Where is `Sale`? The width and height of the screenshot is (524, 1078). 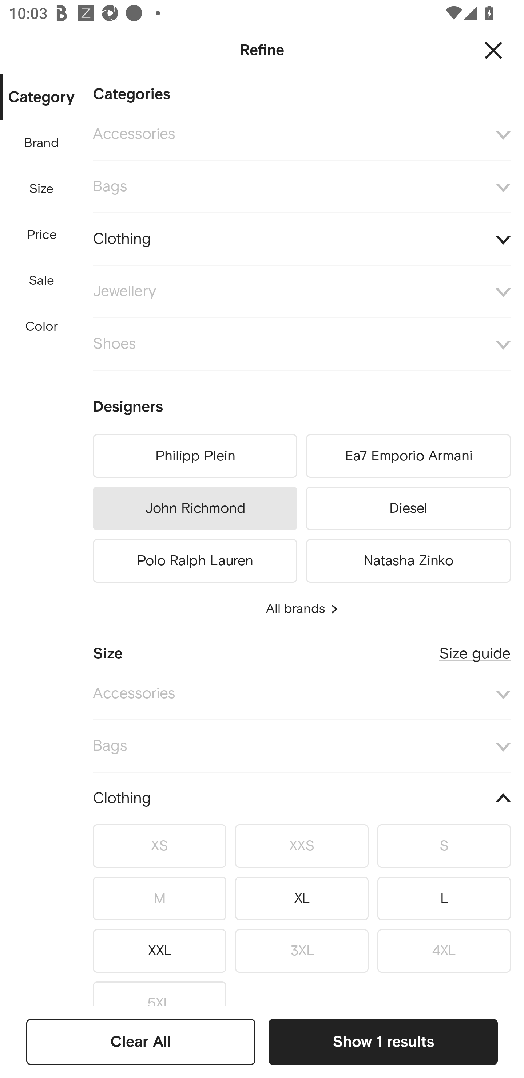
Sale is located at coordinates (41, 280).